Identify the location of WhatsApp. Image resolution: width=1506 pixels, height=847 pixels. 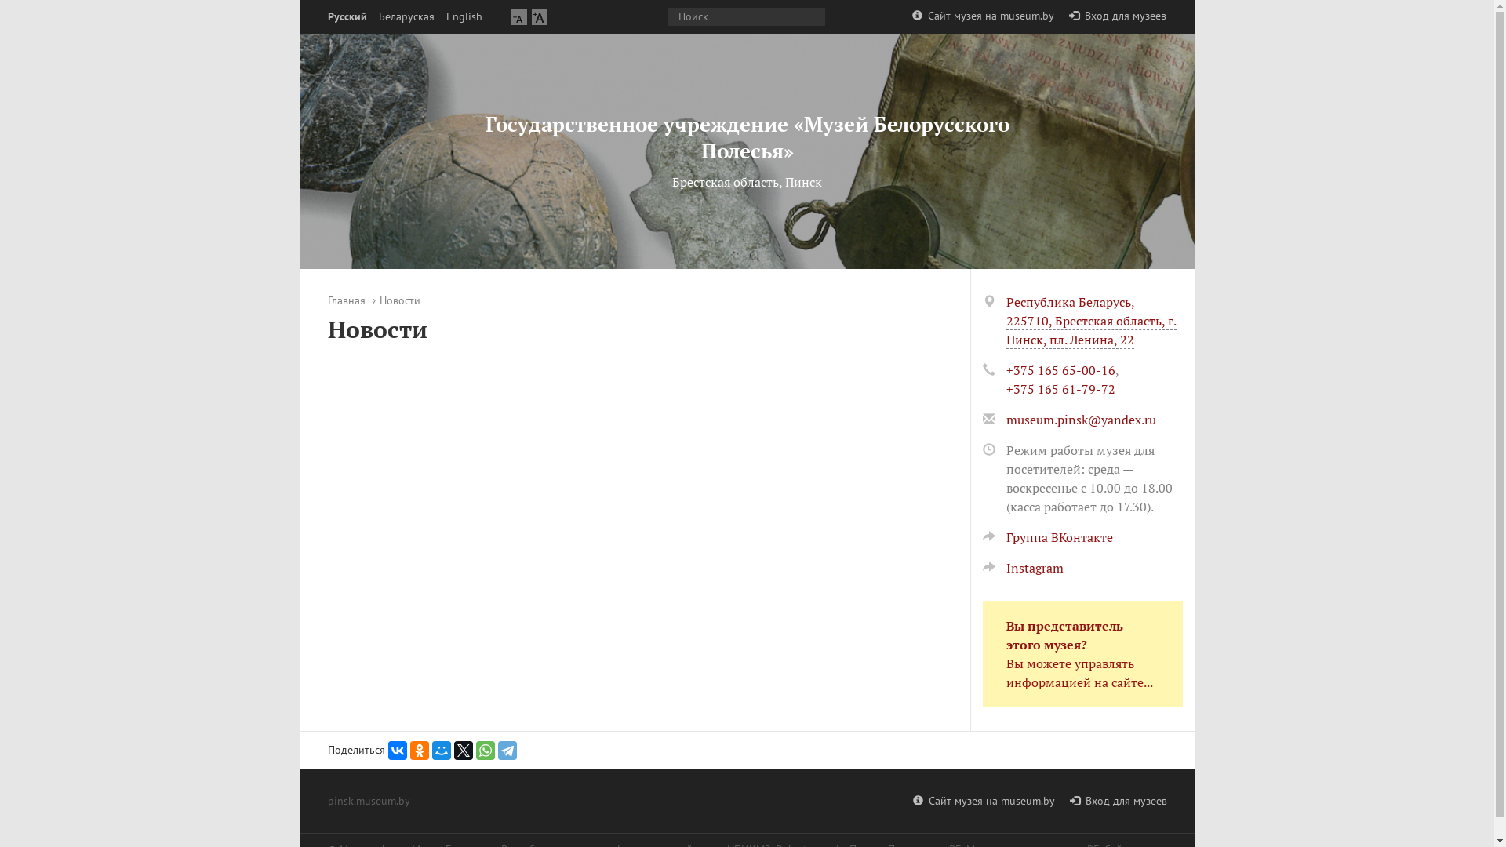
(485, 751).